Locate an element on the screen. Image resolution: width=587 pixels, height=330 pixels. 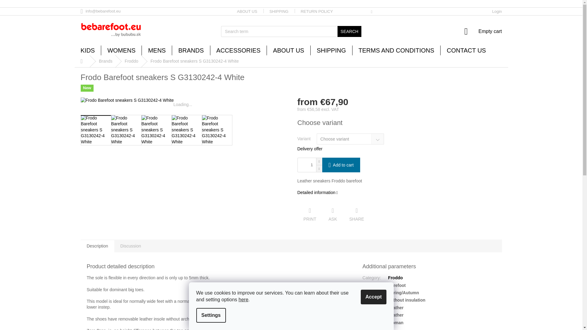
1 is located at coordinates (349, 31).